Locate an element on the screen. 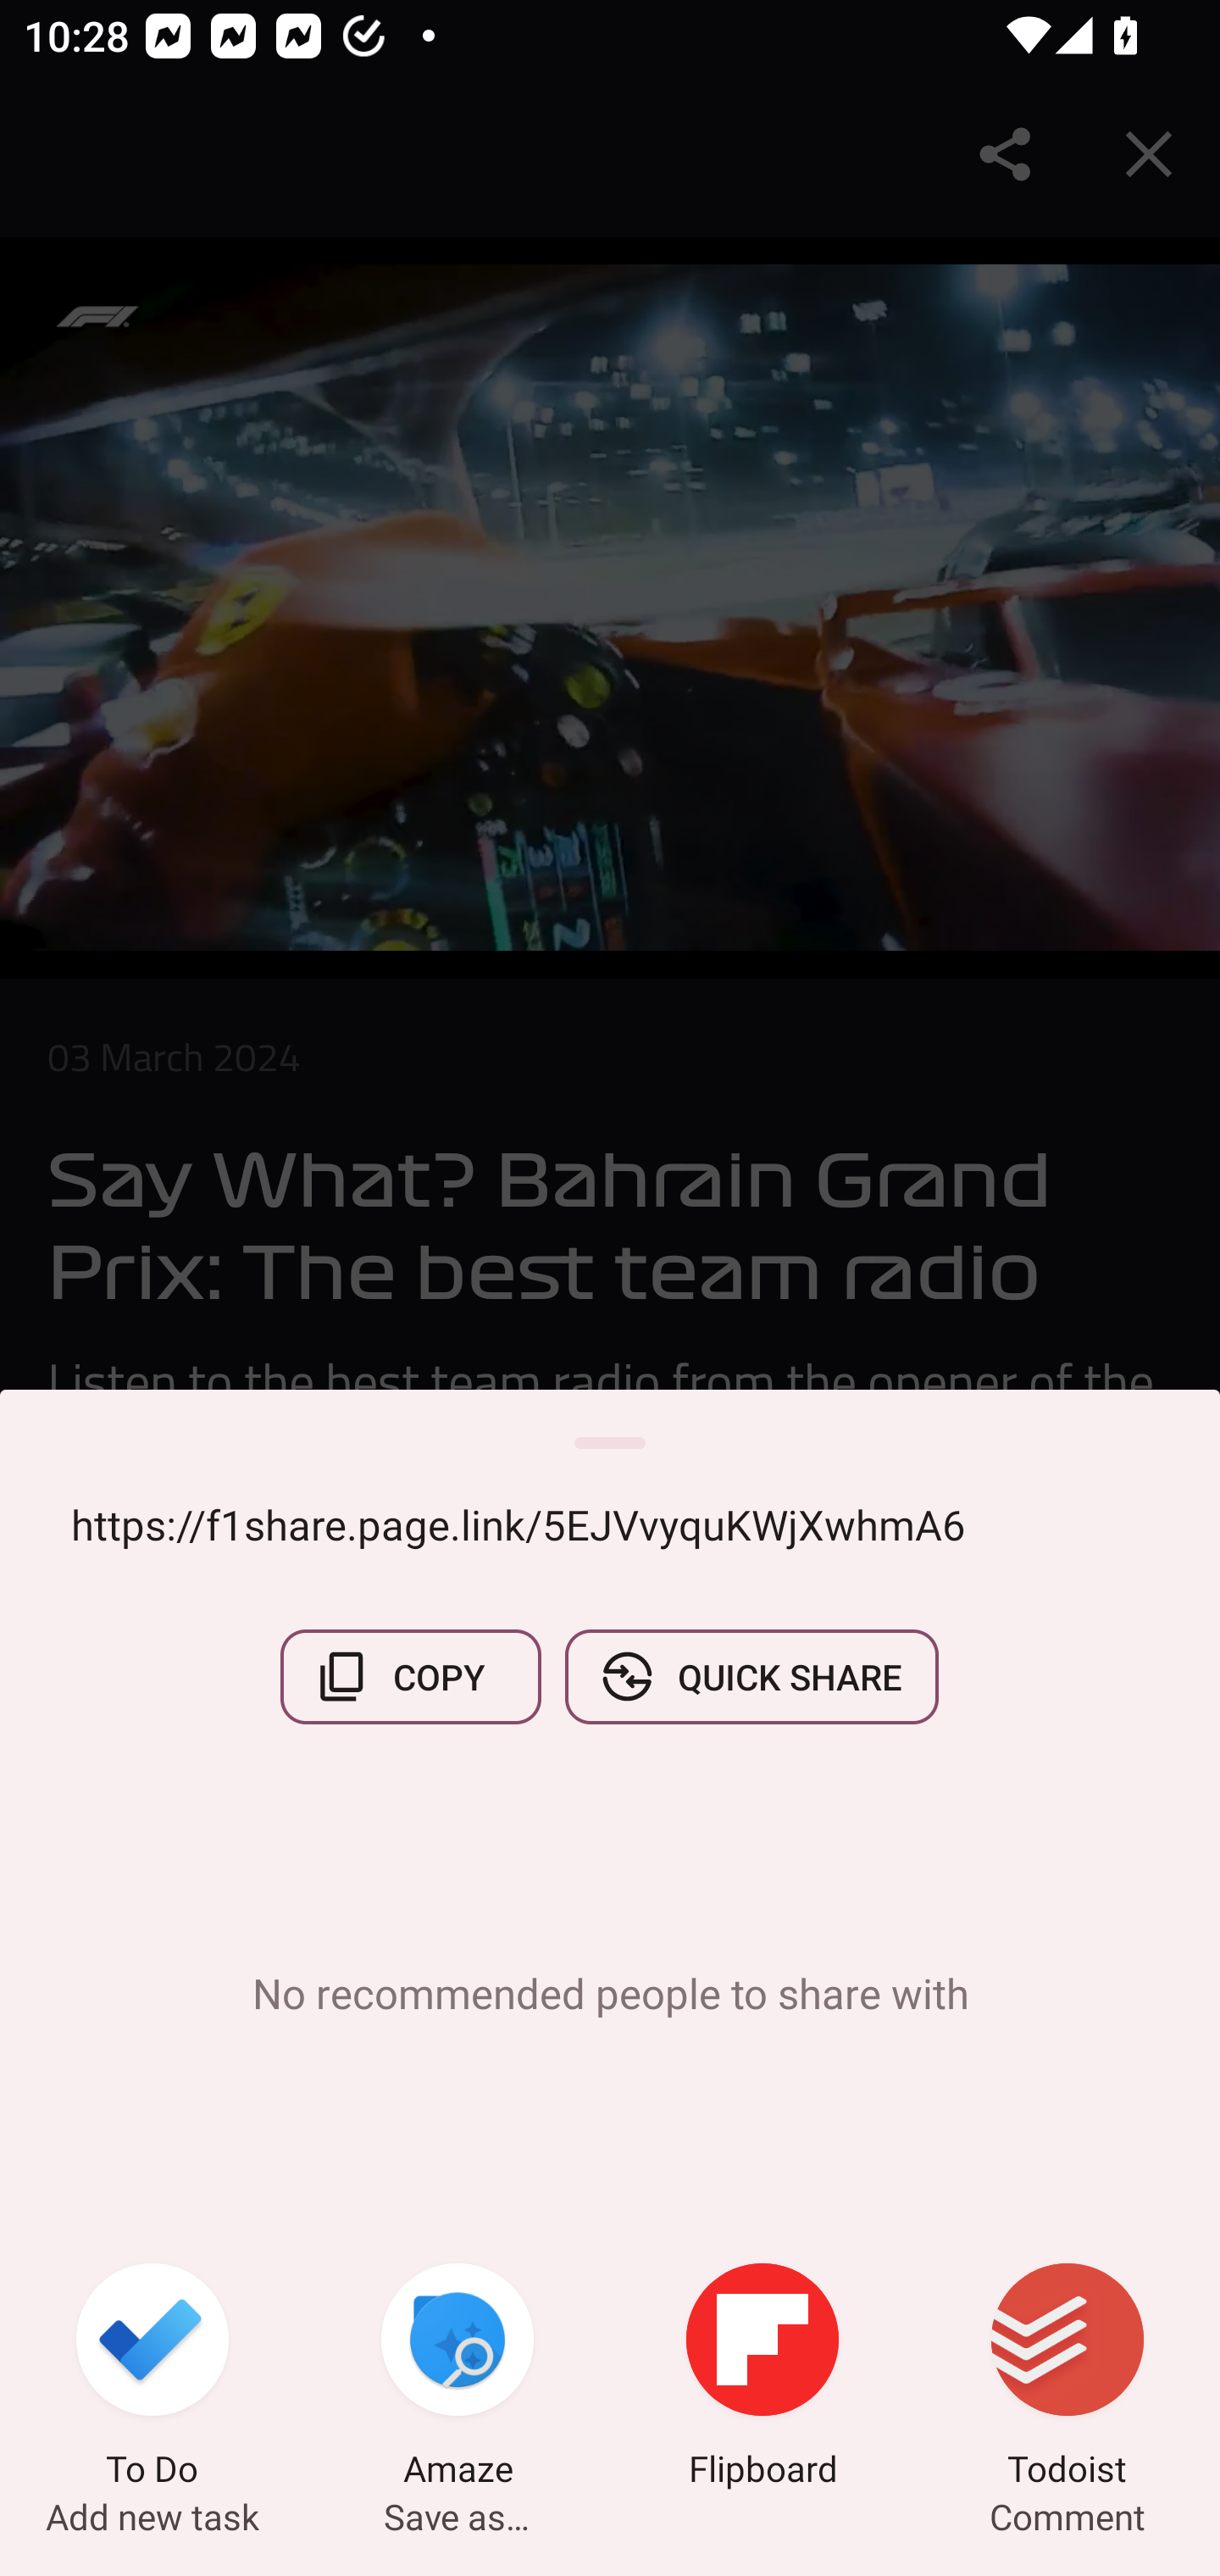 The width and height of the screenshot is (1220, 2576). COPY is located at coordinates (411, 1676).